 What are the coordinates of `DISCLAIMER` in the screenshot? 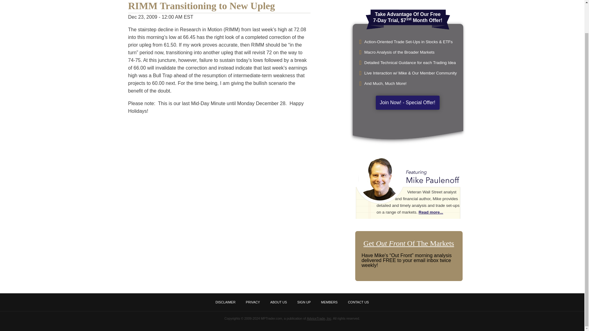 It's located at (225, 302).